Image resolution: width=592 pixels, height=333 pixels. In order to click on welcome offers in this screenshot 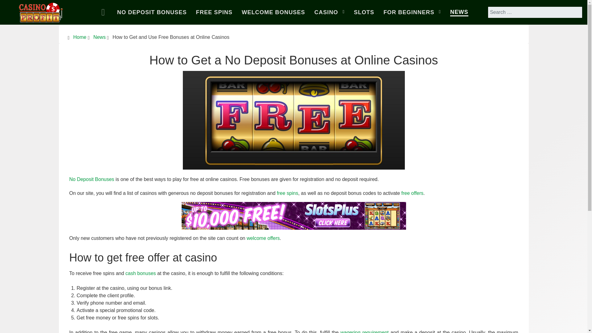, I will do `click(263, 238)`.